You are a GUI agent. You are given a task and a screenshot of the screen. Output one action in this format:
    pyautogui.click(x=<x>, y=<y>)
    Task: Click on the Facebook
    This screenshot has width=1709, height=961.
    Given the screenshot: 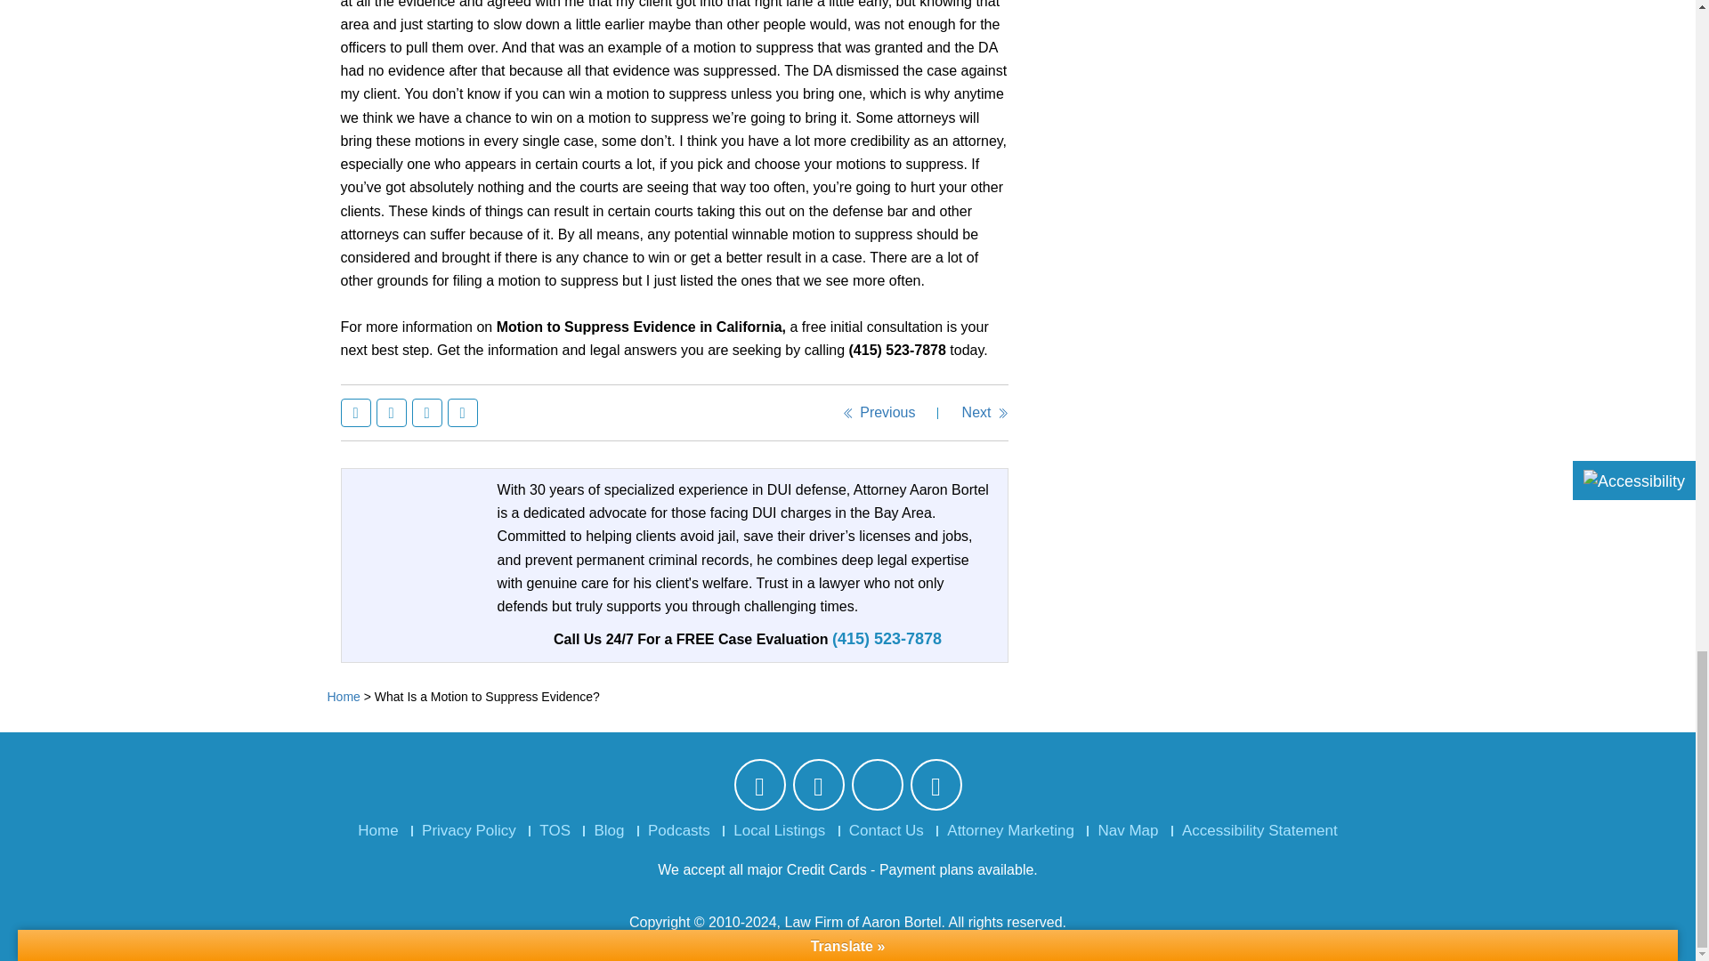 What is the action you would take?
    pyautogui.click(x=358, y=413)
    